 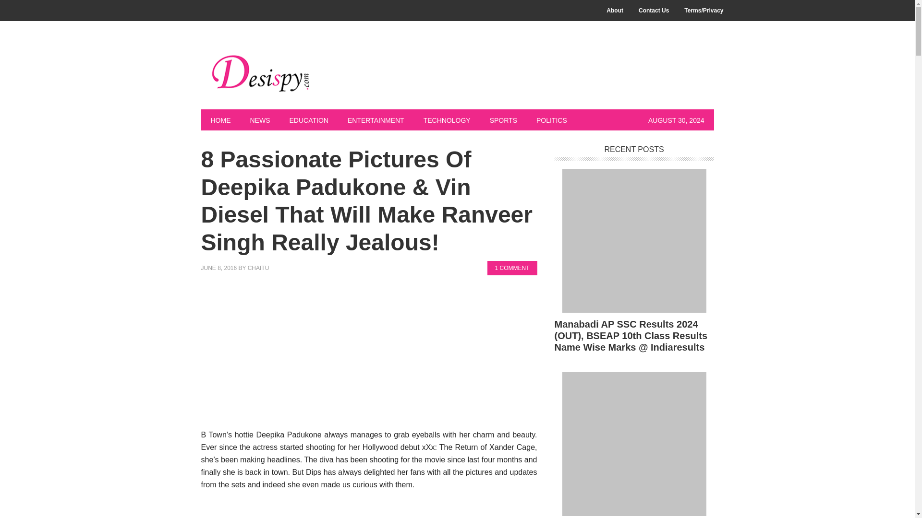 I want to click on About, so click(x=615, y=11).